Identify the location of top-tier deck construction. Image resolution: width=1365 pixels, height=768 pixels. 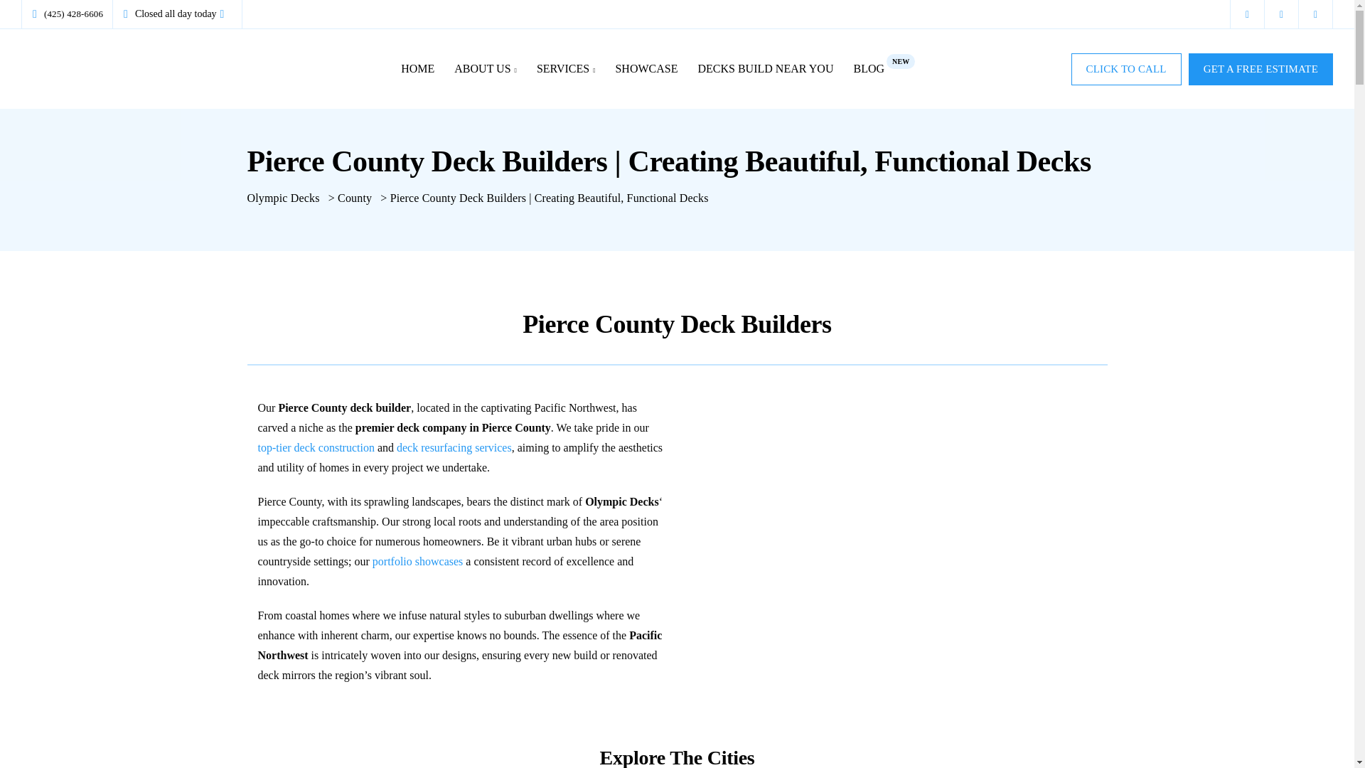
(417, 69).